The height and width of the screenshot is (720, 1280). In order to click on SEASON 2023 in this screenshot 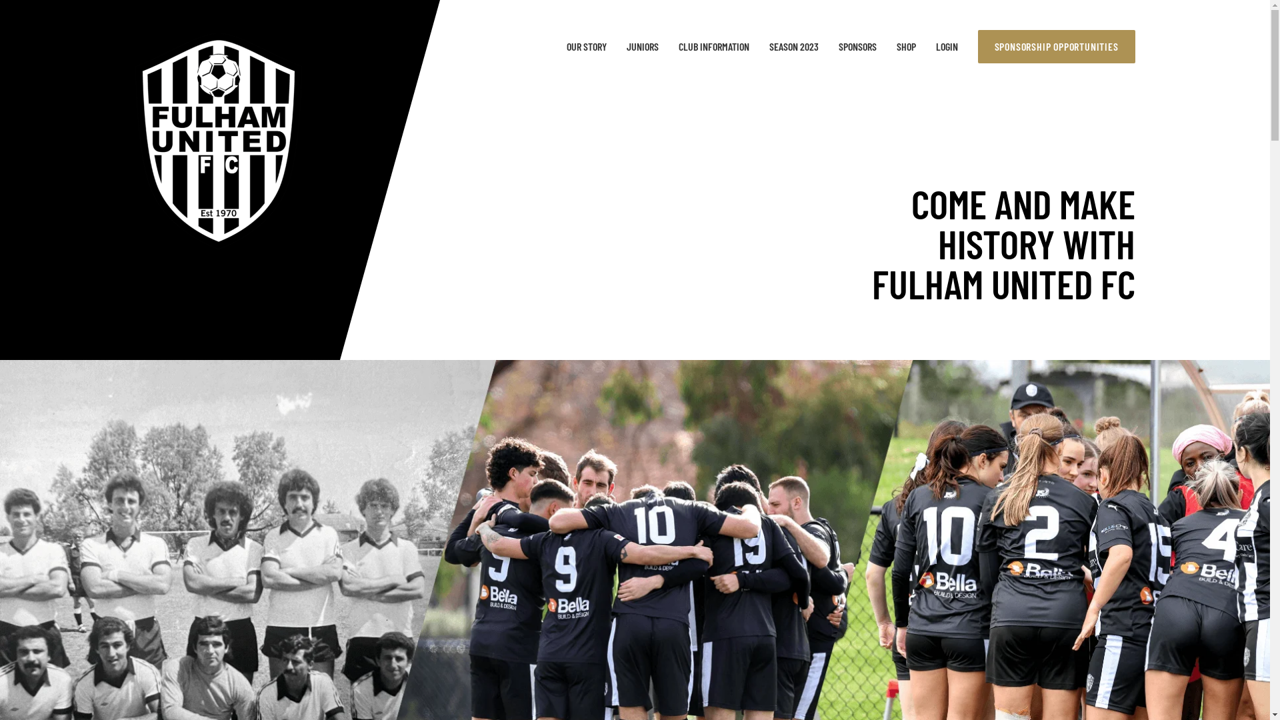, I will do `click(794, 47)`.